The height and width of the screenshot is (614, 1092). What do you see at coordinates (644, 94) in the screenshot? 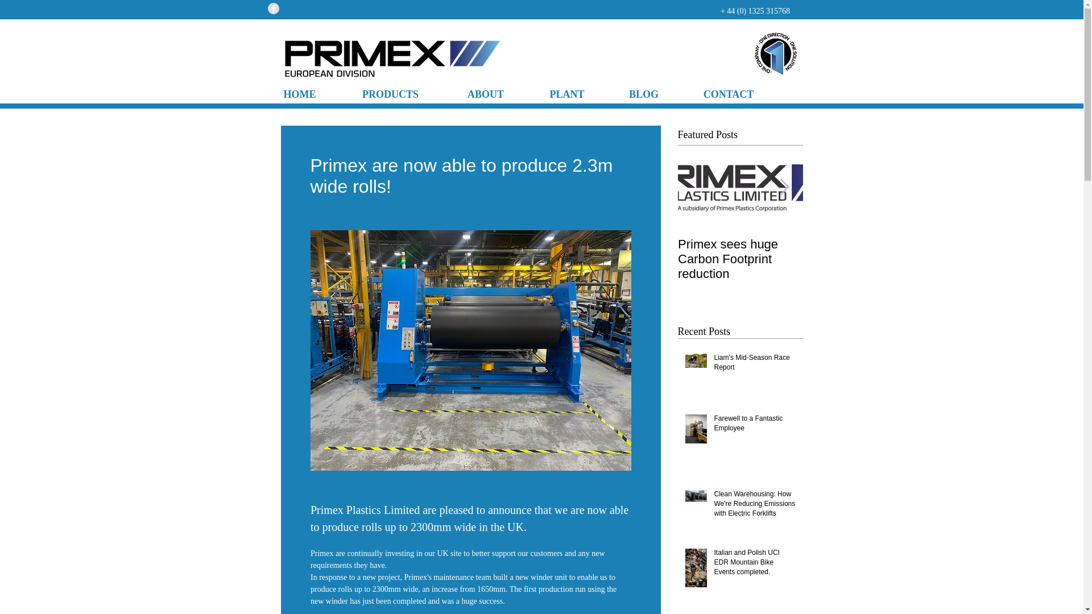
I see `BLOG` at bounding box center [644, 94].